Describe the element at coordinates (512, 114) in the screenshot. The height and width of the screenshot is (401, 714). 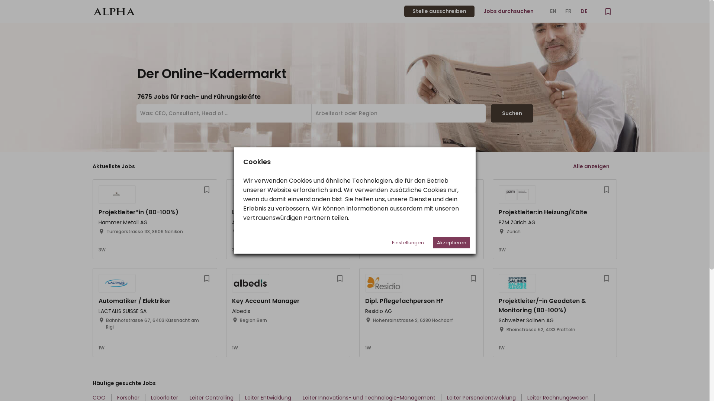
I see `Suchen` at that location.